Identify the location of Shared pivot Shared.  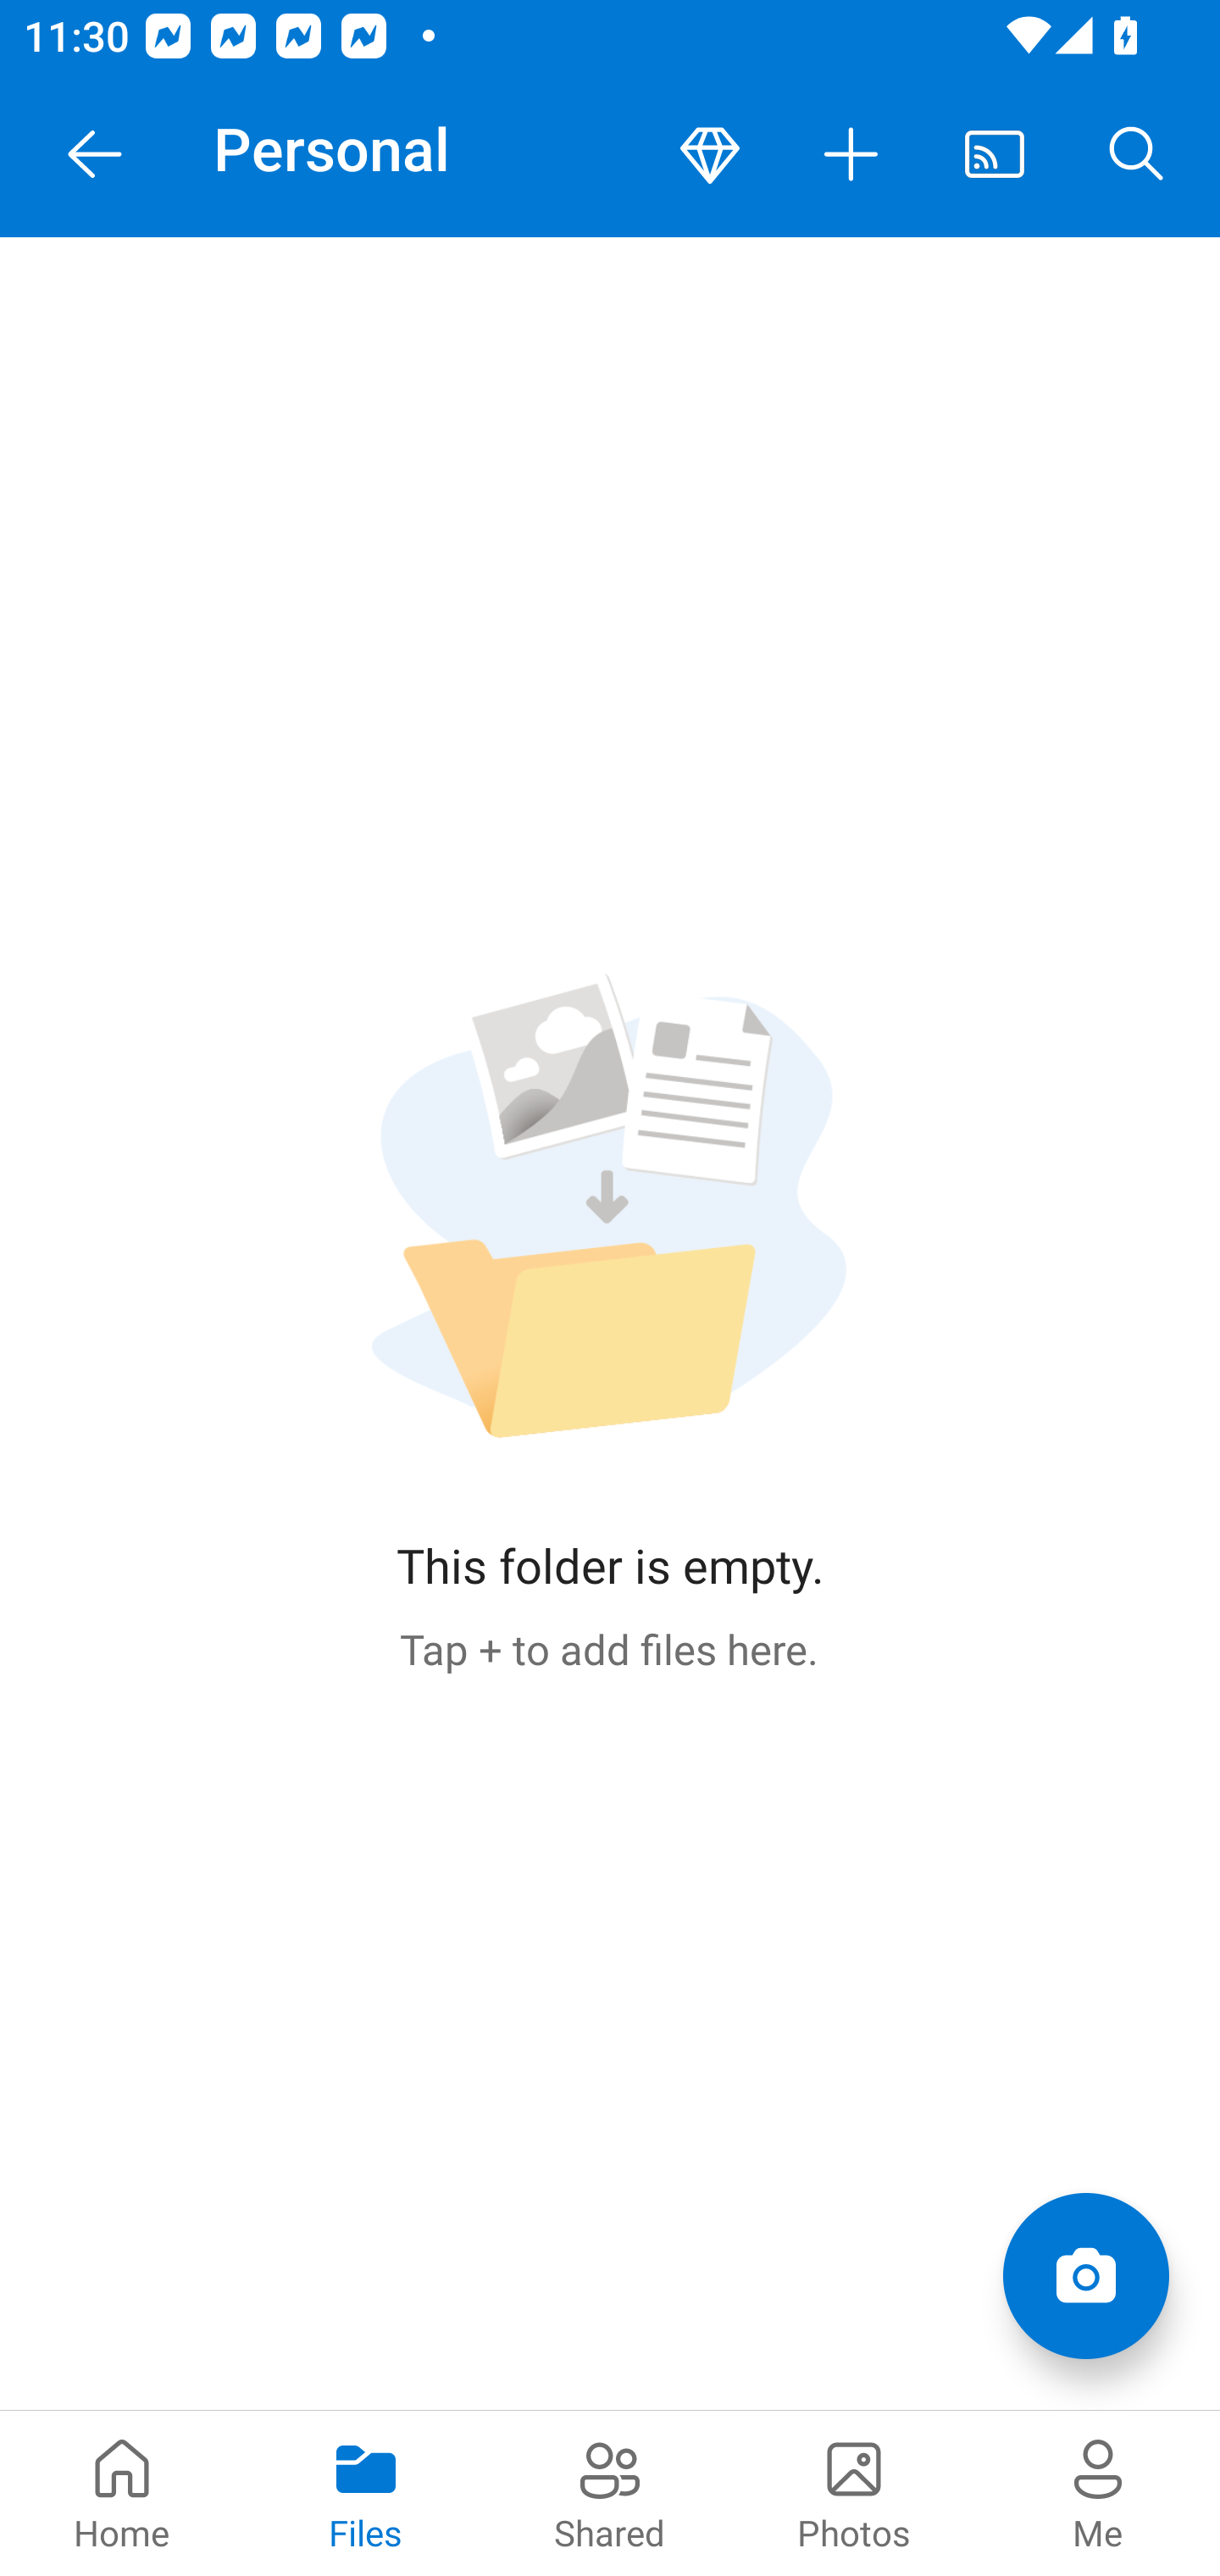
(610, 2493).